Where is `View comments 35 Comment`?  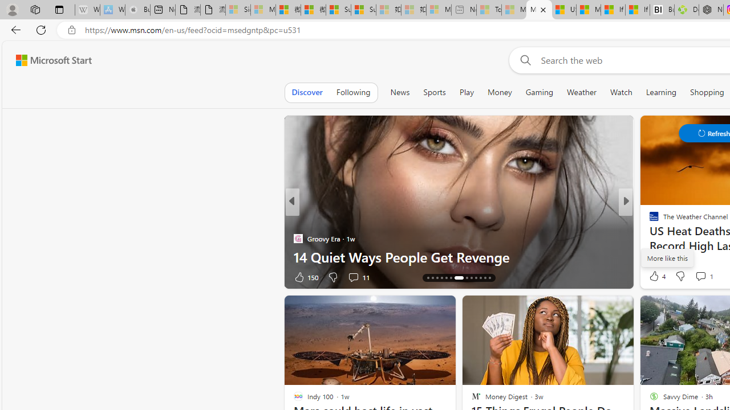 View comments 35 Comment is located at coordinates (709, 277).